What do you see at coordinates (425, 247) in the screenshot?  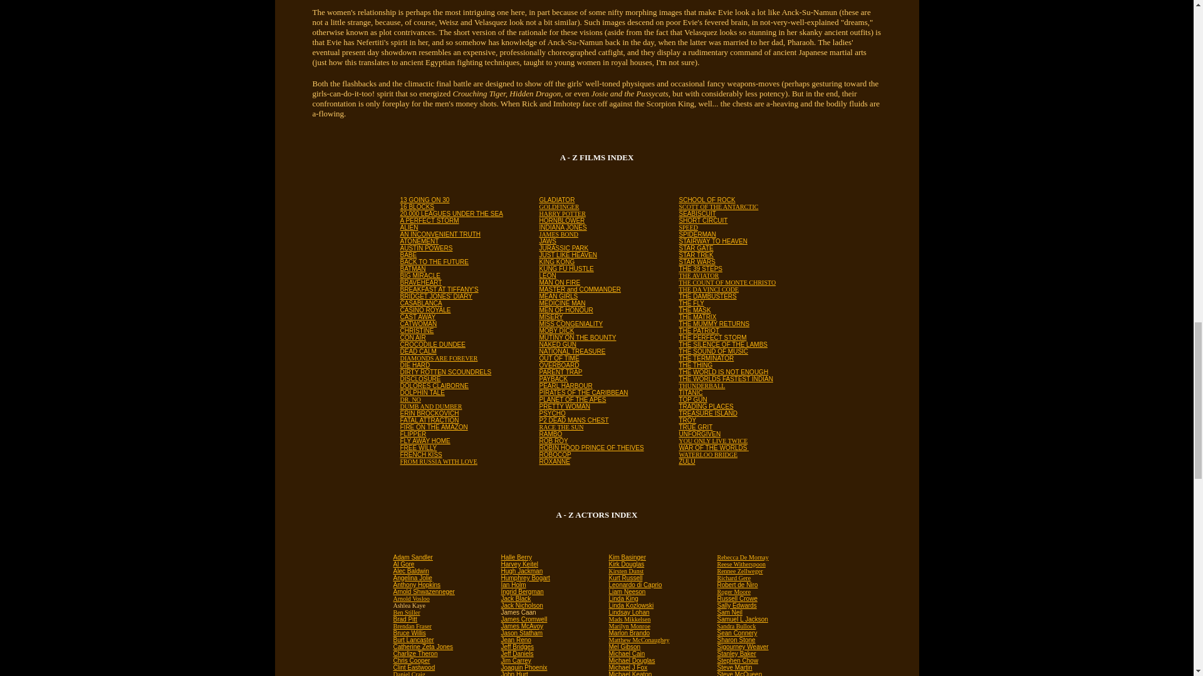 I see `AUSTIN POWERS` at bounding box center [425, 247].